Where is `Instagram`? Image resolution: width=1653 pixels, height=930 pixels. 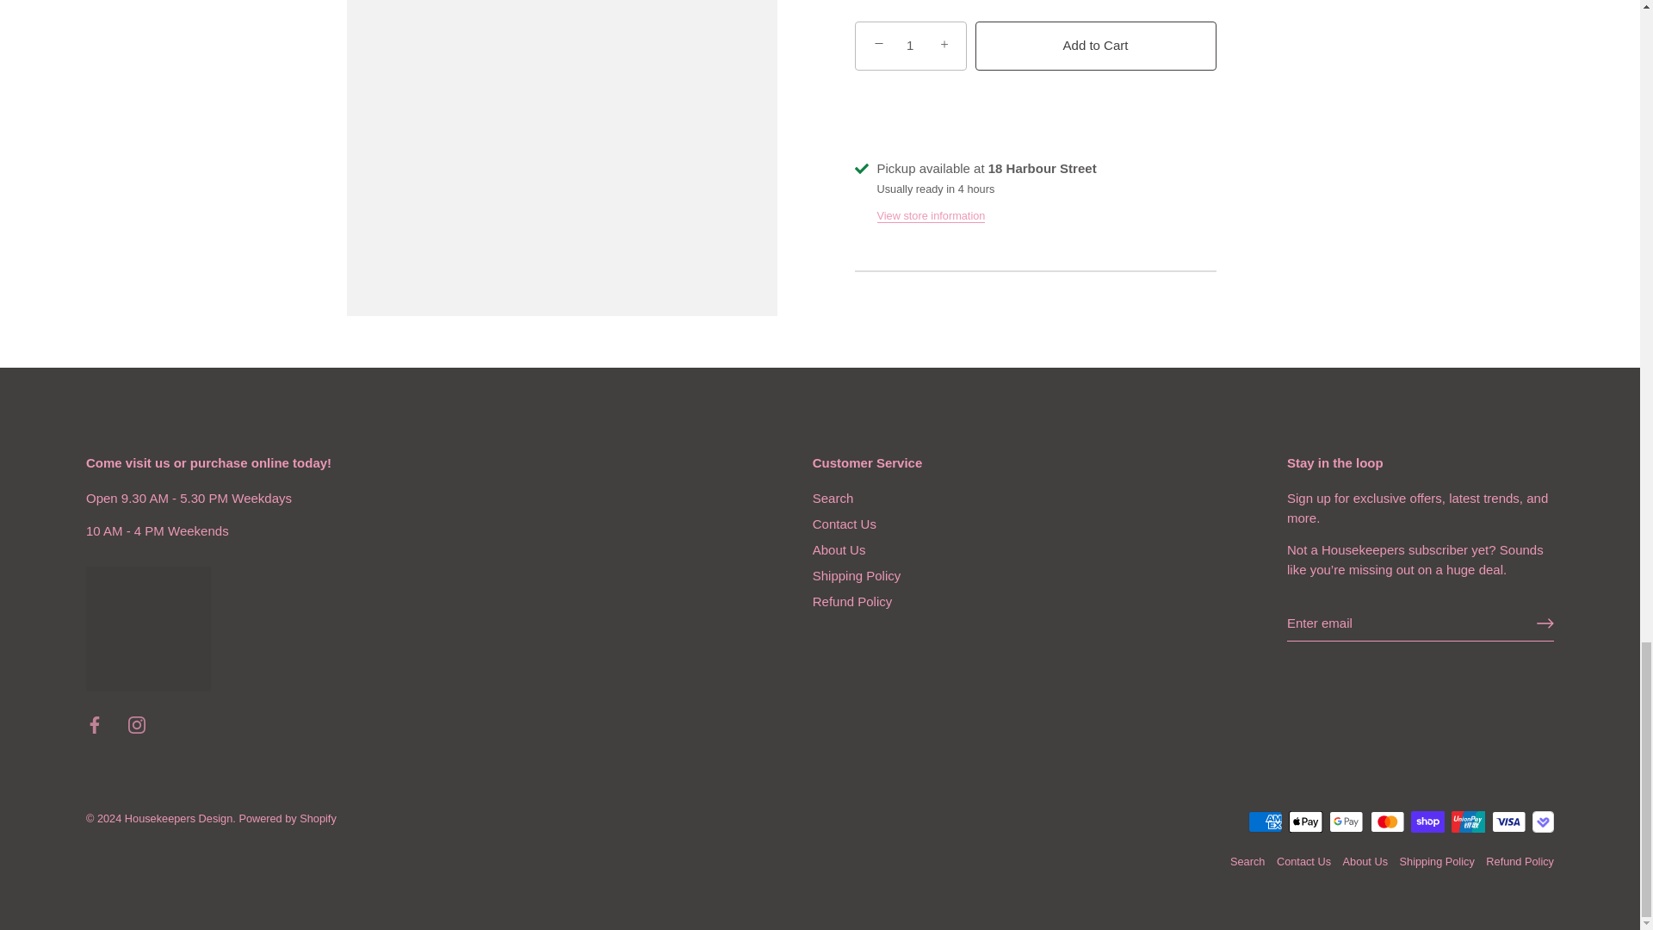
Instagram is located at coordinates (136, 725).